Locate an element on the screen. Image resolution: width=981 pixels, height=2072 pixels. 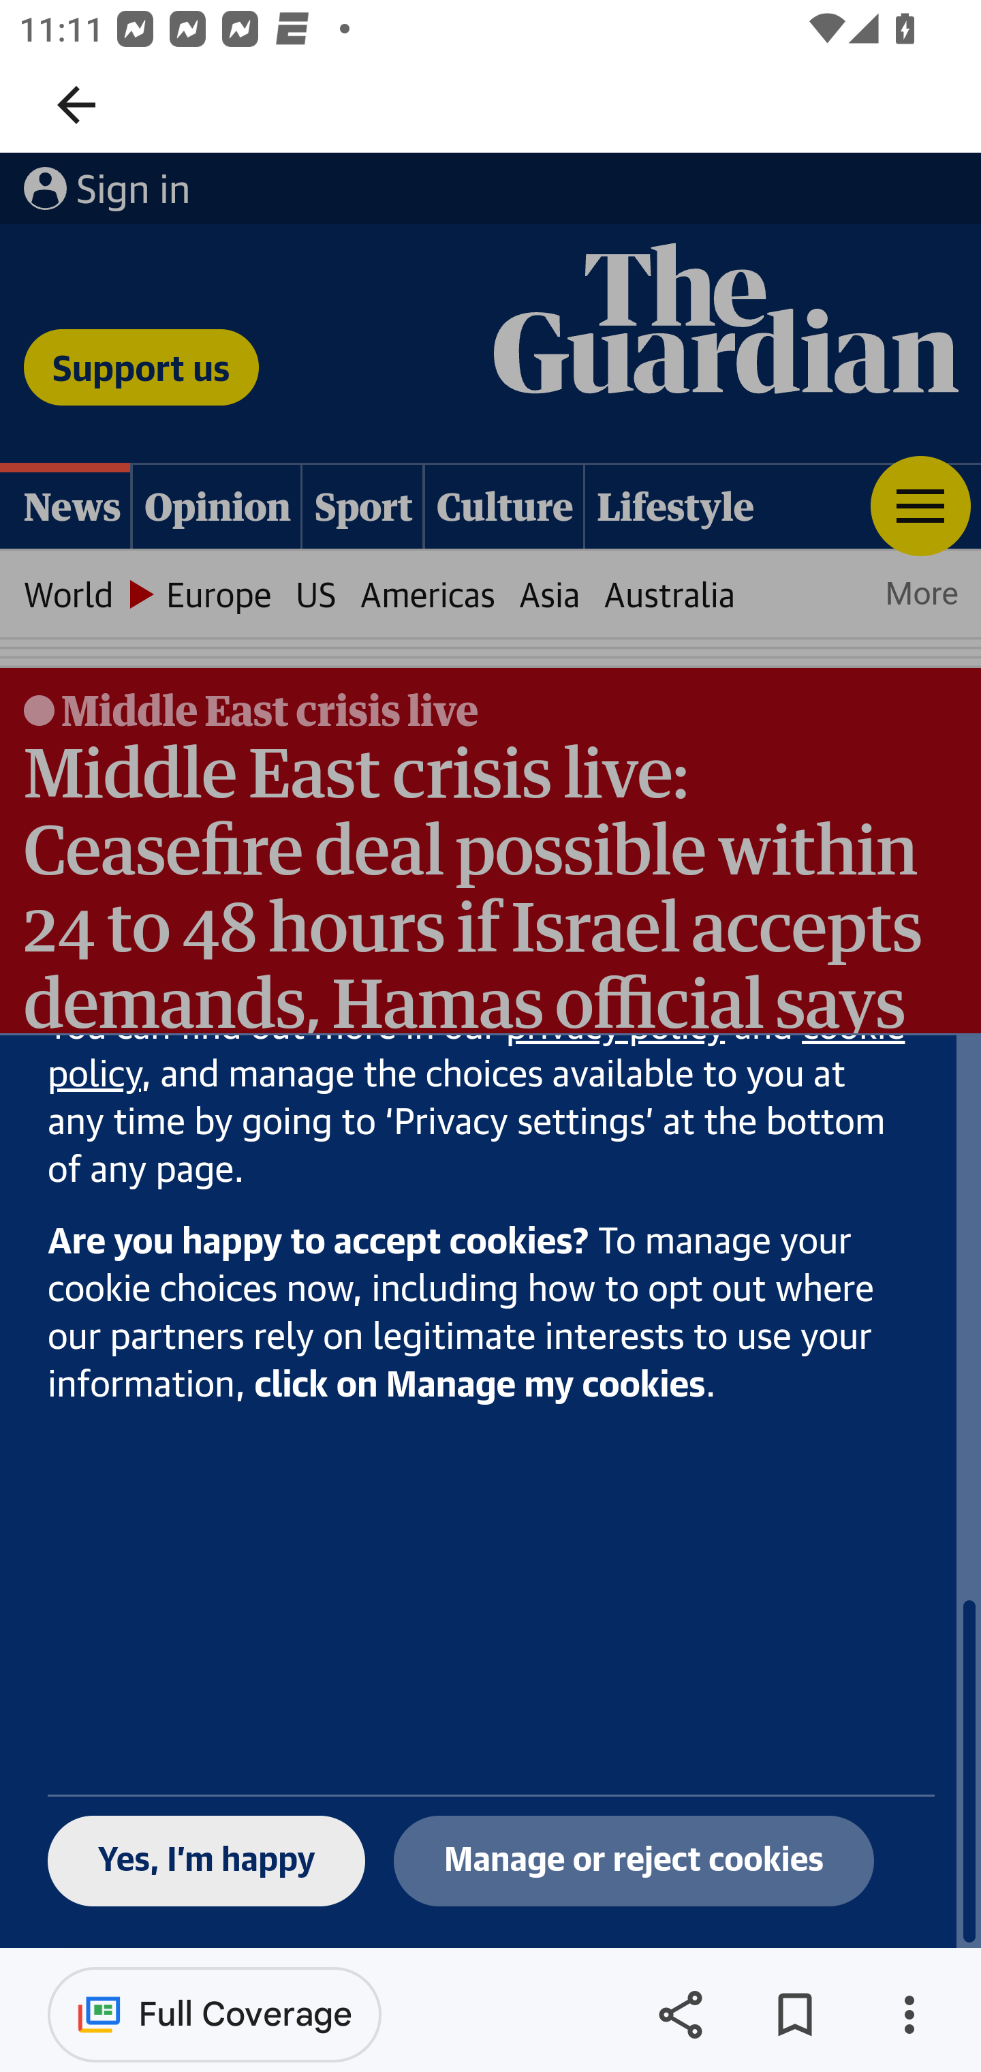
More options is located at coordinates (909, 2015).